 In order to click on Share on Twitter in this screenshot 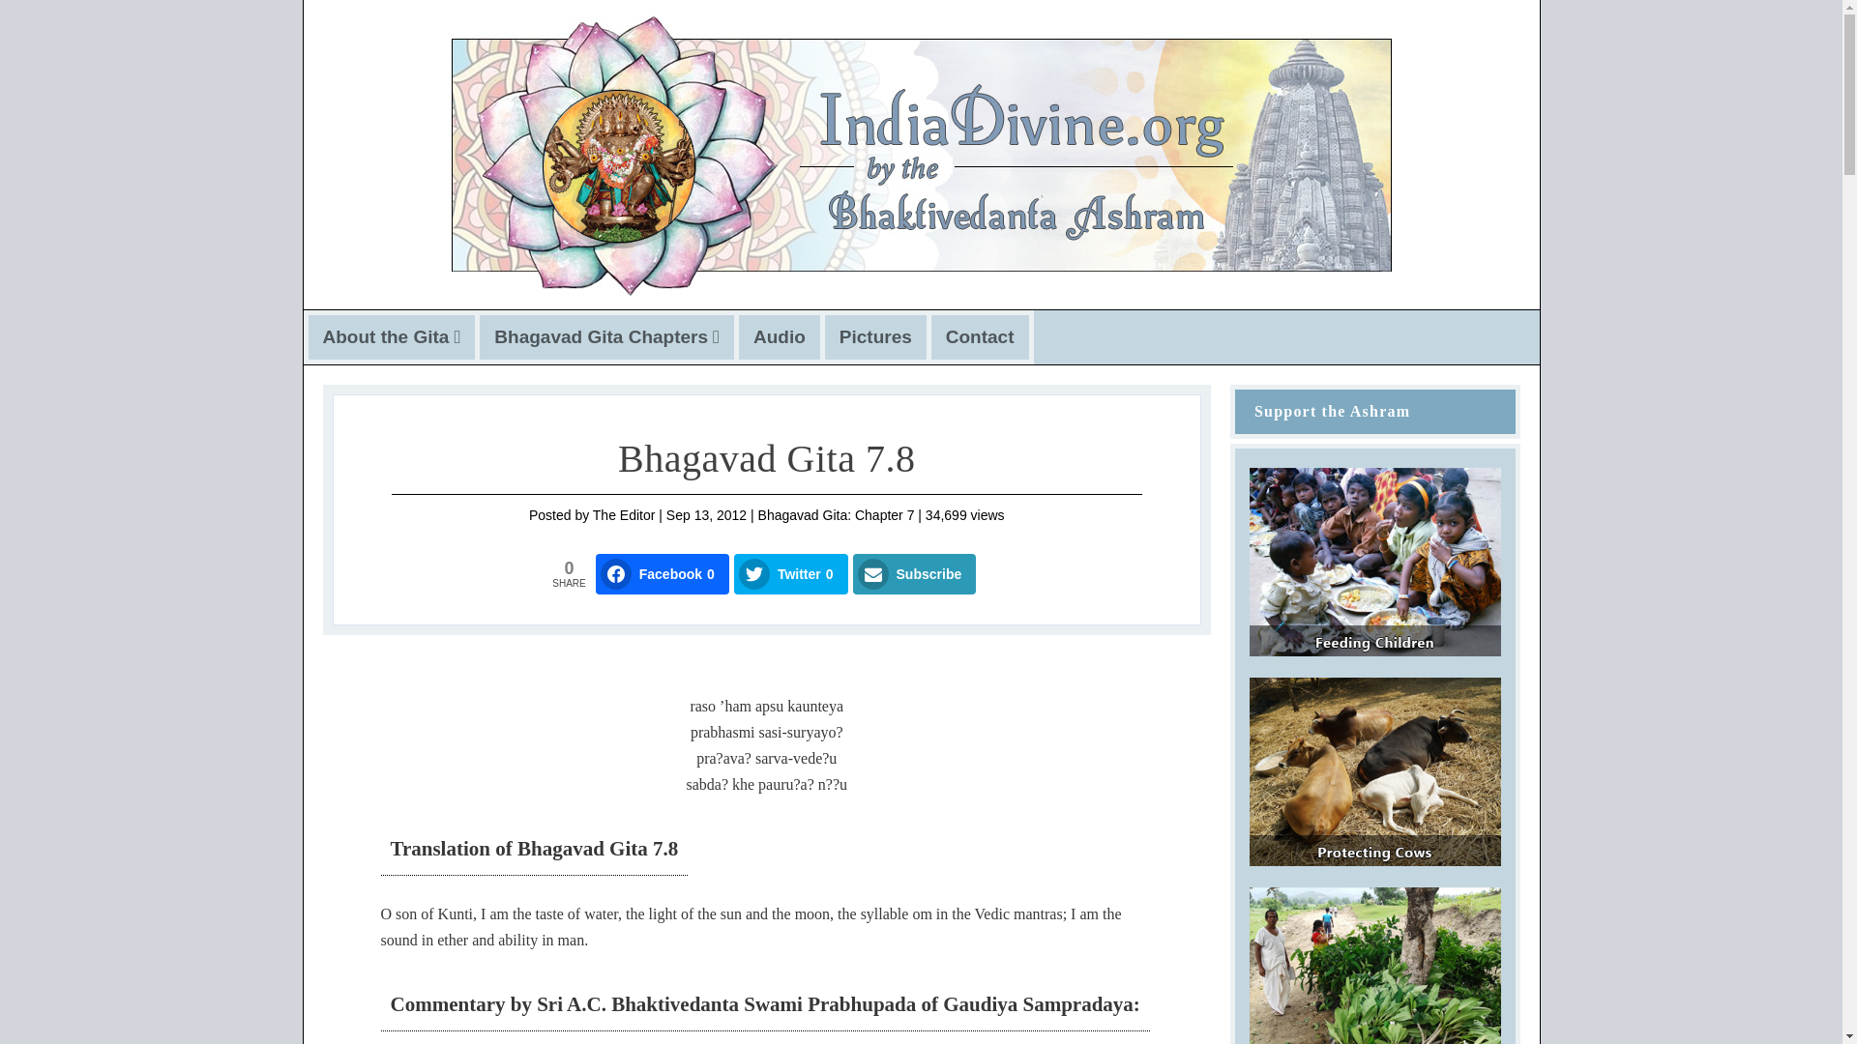, I will do `click(791, 574)`.